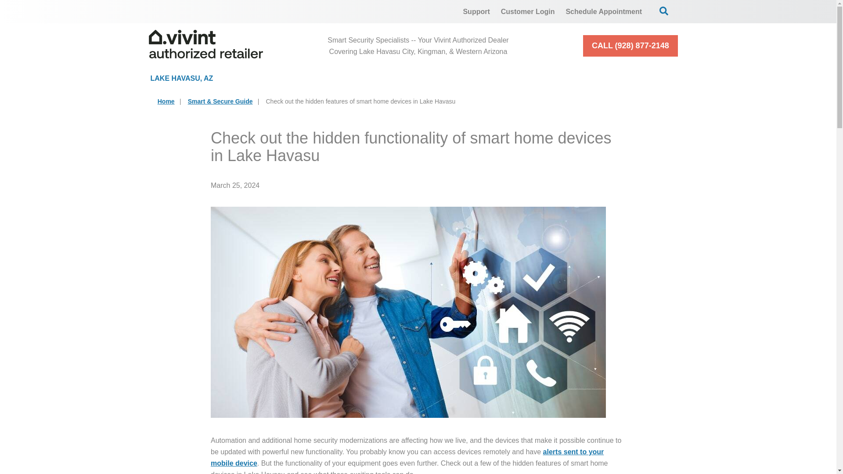  What do you see at coordinates (604, 11) in the screenshot?
I see `Schedule Appointment` at bounding box center [604, 11].